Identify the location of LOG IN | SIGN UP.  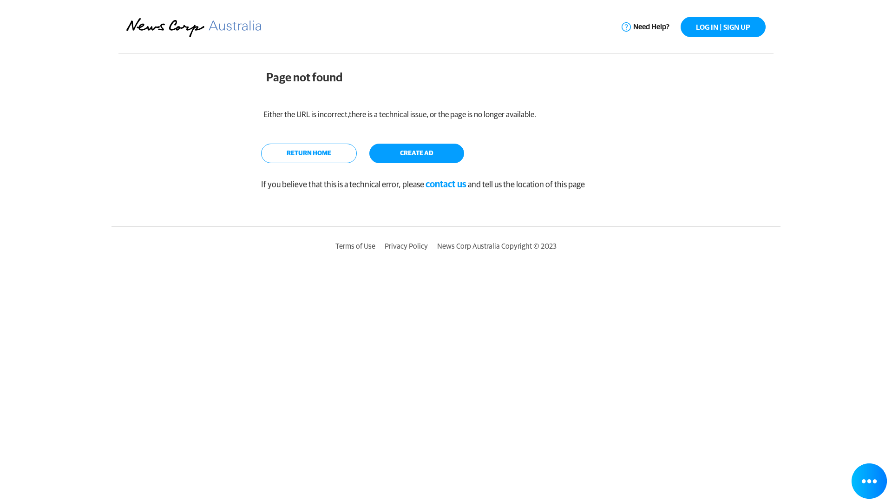
(723, 27).